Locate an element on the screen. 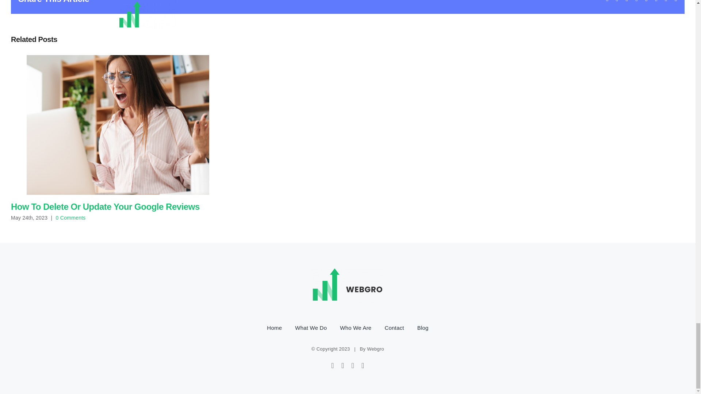  What We Do is located at coordinates (311, 328).